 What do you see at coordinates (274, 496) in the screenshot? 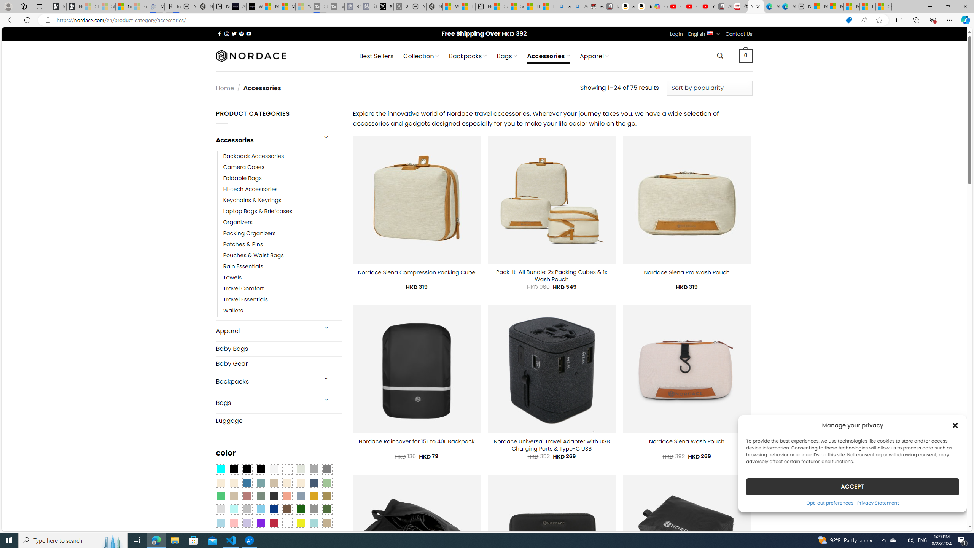
I see `Charcoal` at bounding box center [274, 496].